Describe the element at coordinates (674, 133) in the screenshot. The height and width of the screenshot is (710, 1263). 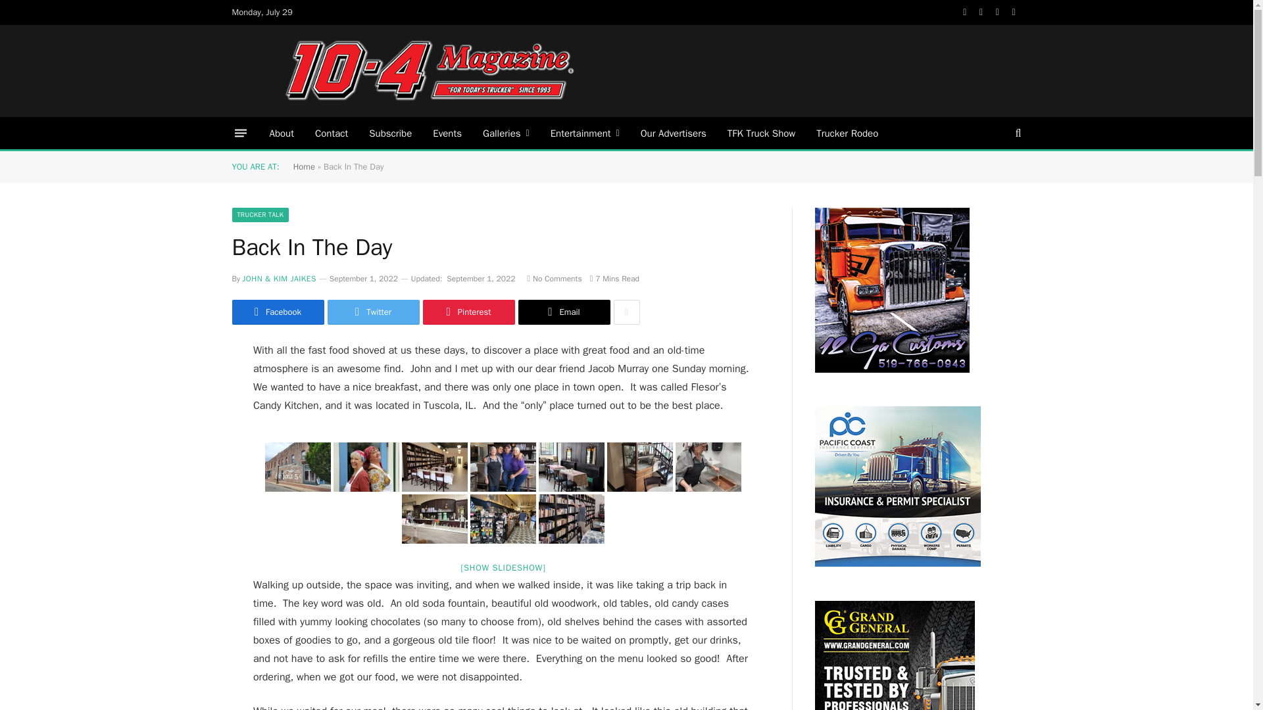
I see `Our Advertisers` at that location.